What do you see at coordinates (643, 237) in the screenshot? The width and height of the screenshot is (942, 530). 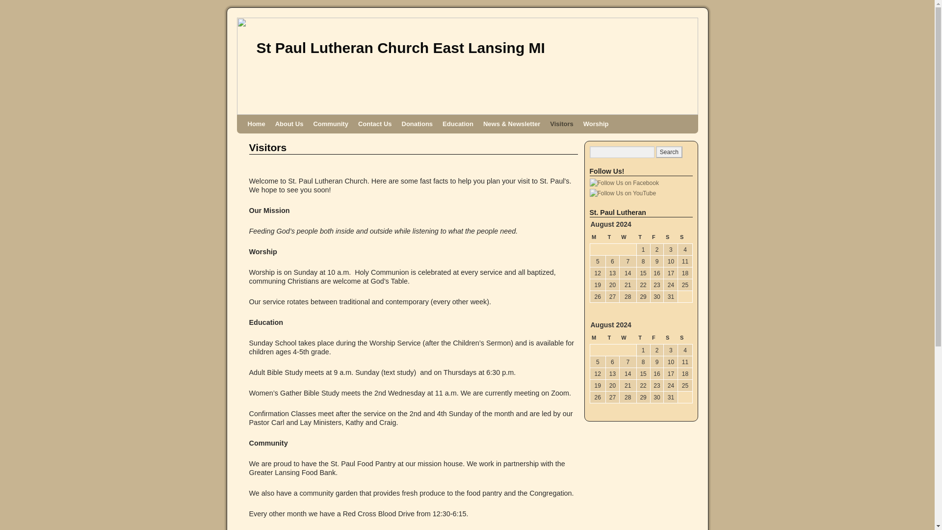 I see `Thursday` at bounding box center [643, 237].